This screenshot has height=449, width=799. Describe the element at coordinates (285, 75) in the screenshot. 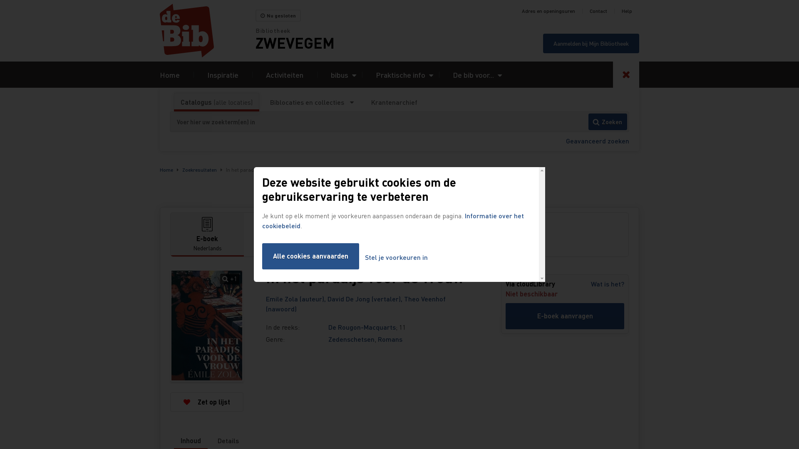

I see `Activiteiten` at that location.